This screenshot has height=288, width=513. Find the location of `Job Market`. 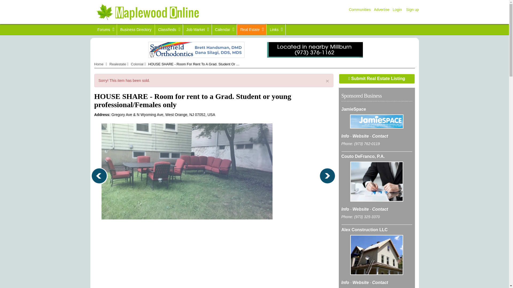

Job Market is located at coordinates (197, 29).